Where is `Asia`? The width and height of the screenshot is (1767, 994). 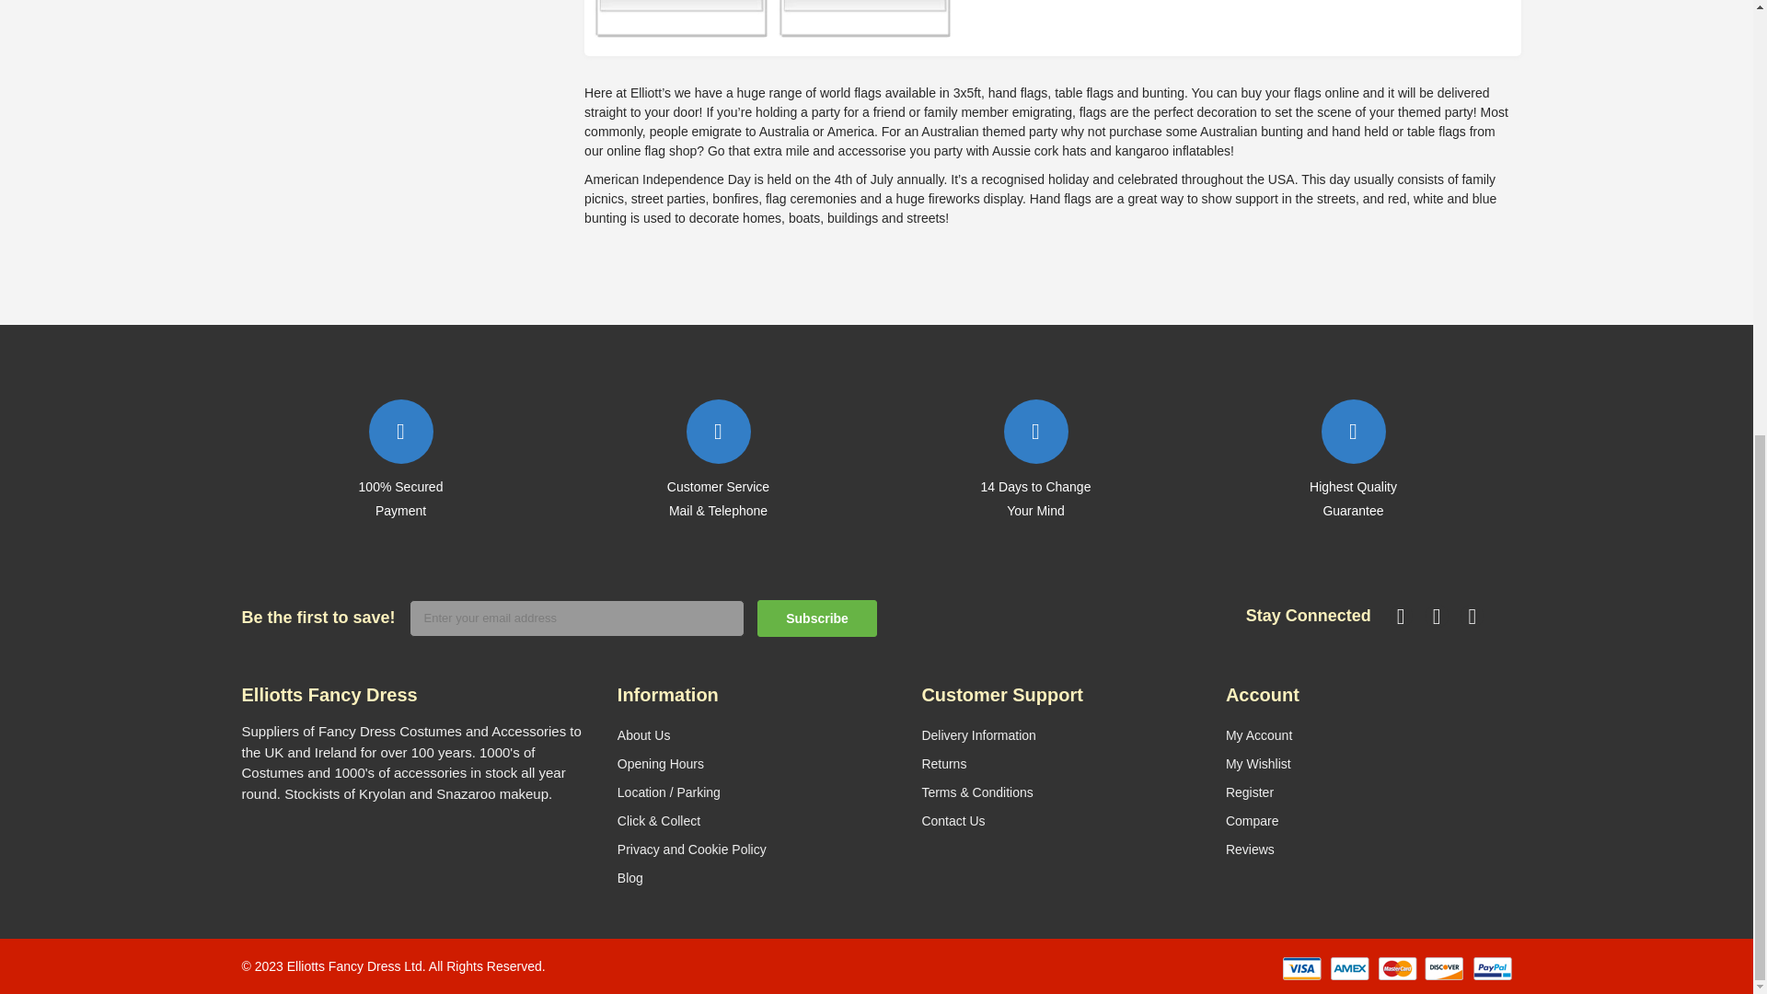
Asia is located at coordinates (864, 13).